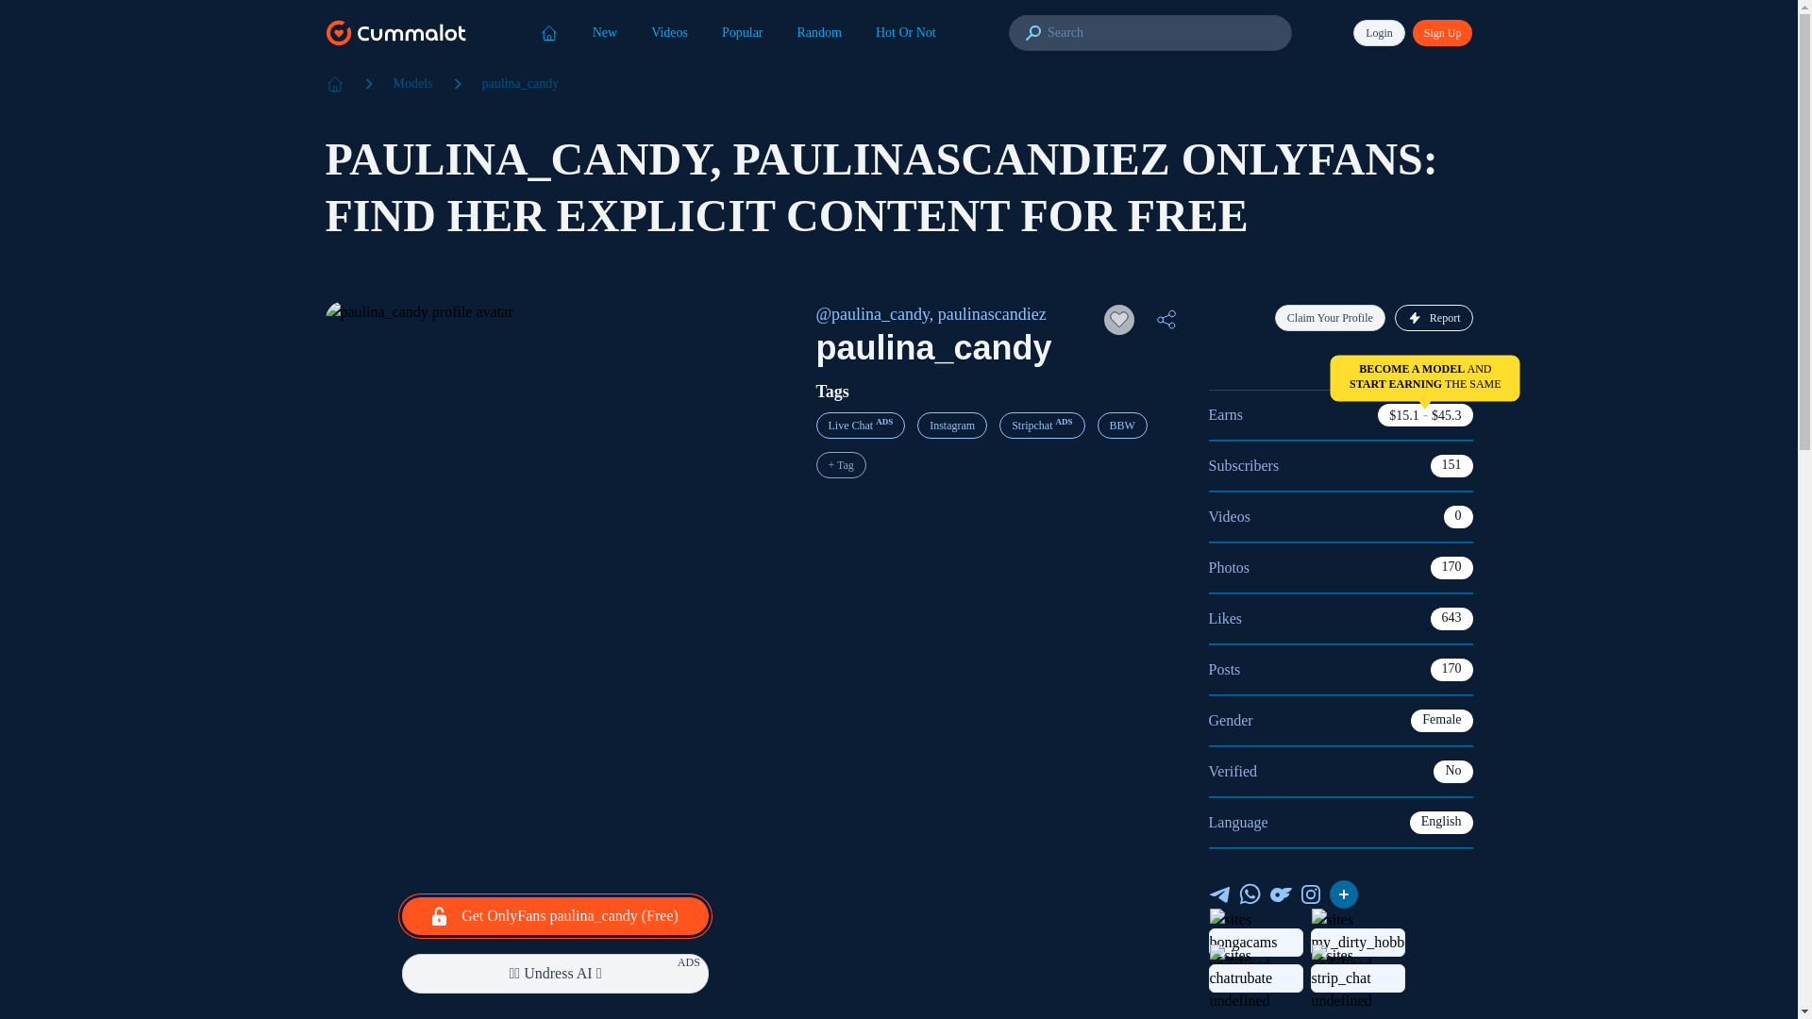 This screenshot has height=1019, width=1812. I want to click on Login, so click(1380, 32).